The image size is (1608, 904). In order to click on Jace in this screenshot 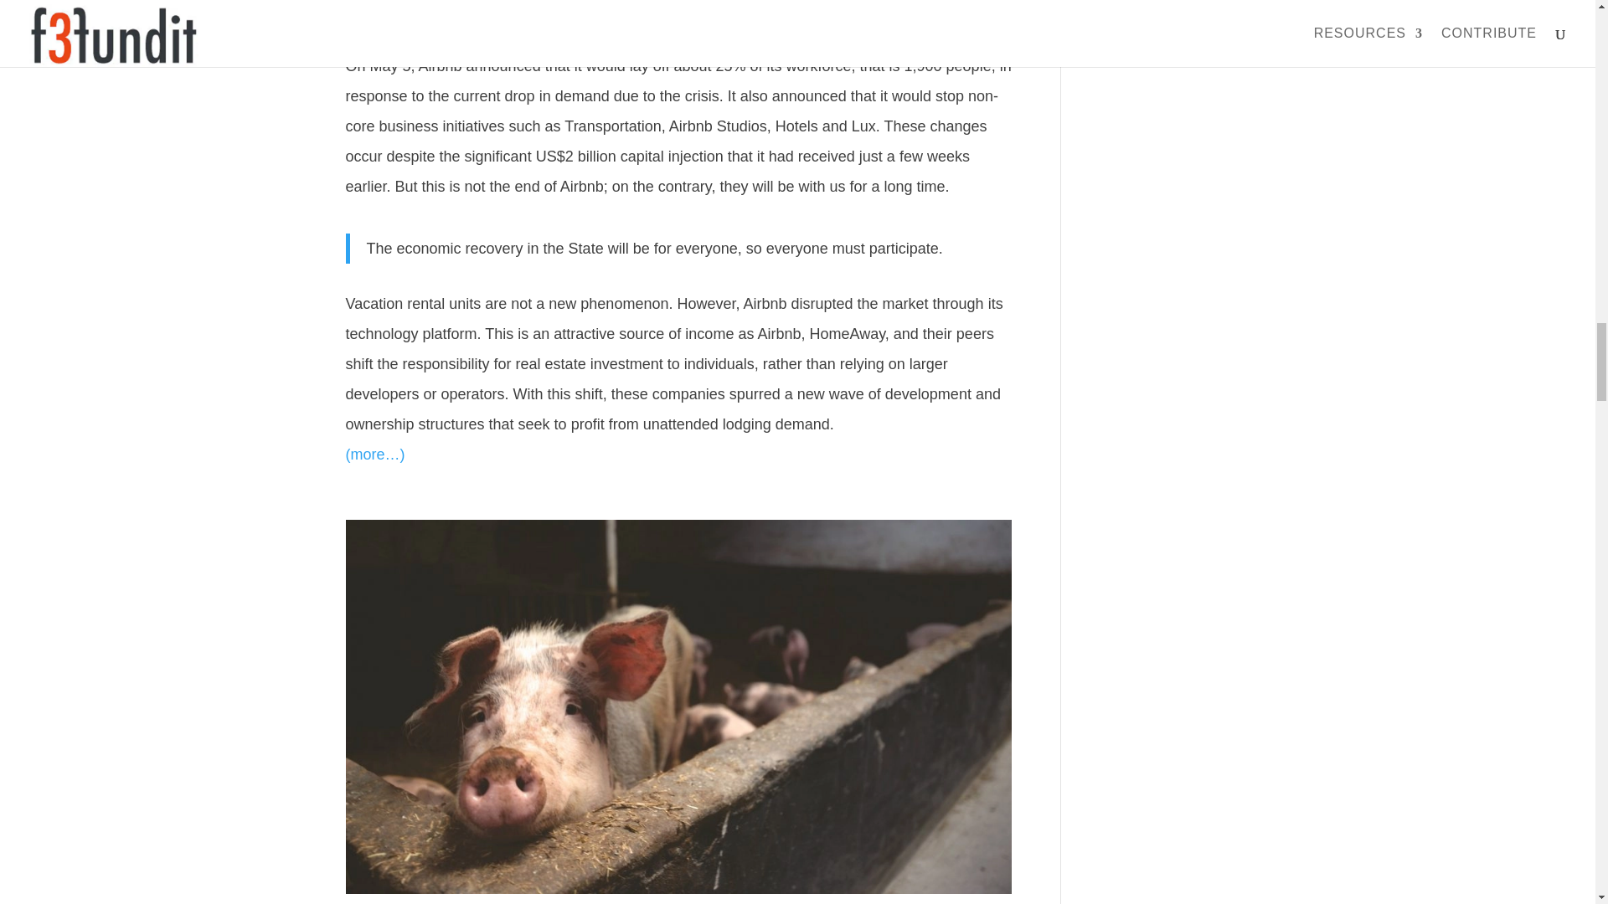, I will do `click(375, 18)`.